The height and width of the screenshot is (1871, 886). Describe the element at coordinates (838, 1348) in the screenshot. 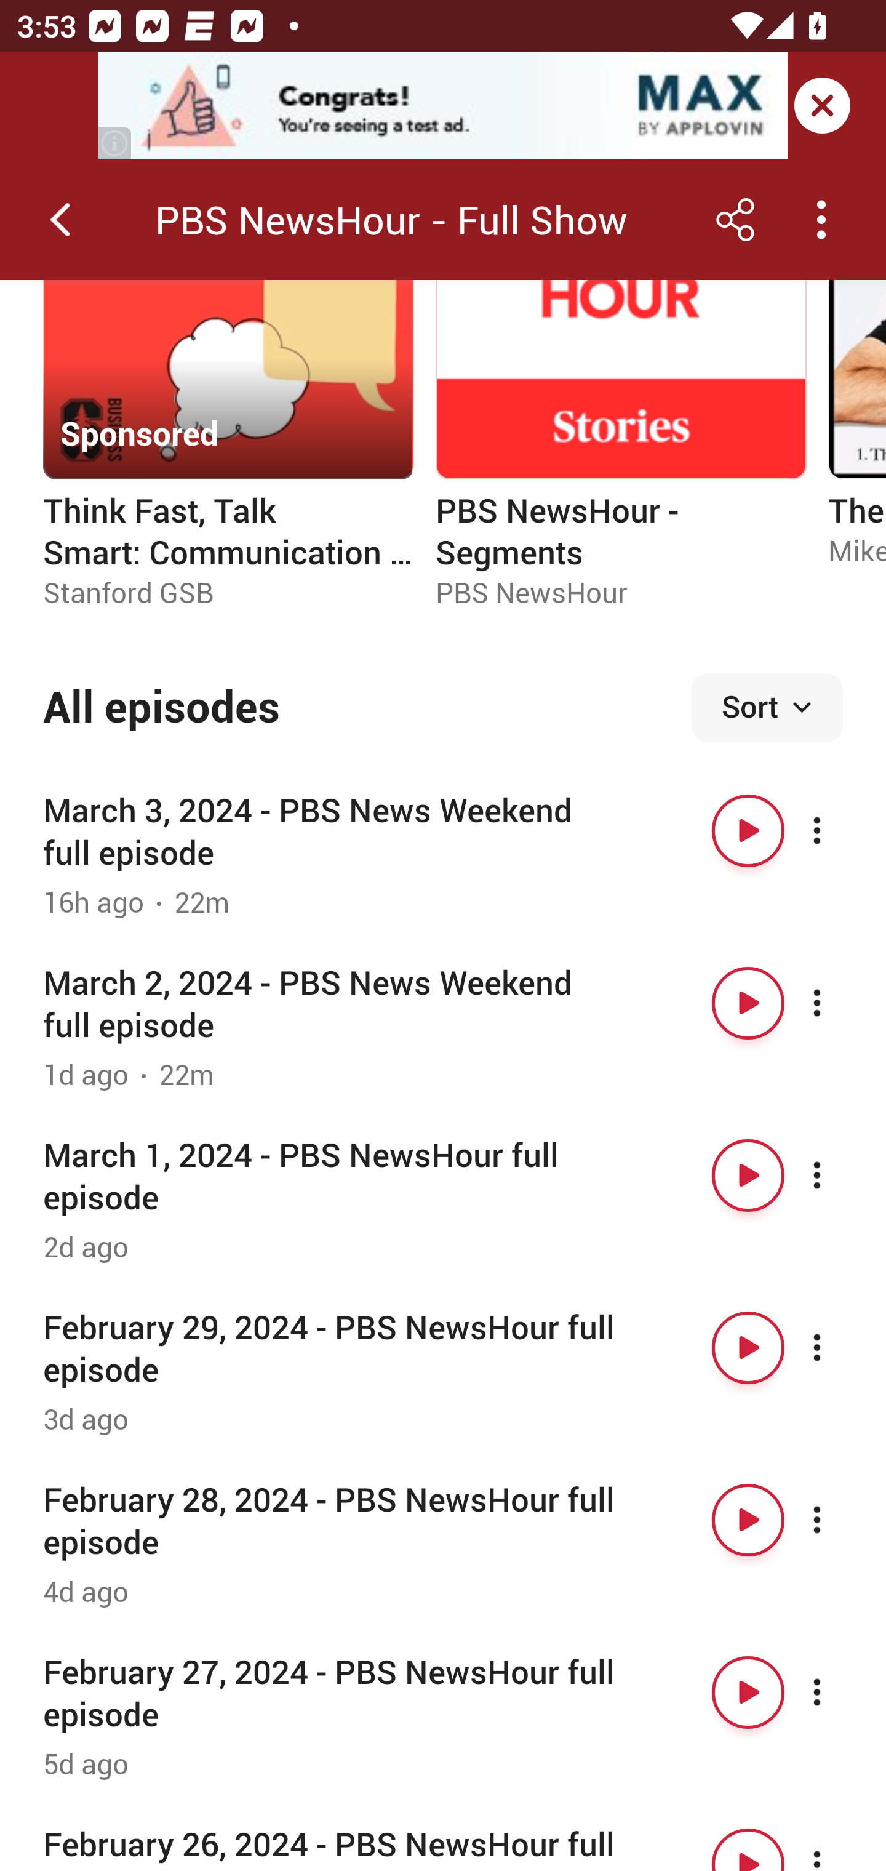

I see `More options` at that location.